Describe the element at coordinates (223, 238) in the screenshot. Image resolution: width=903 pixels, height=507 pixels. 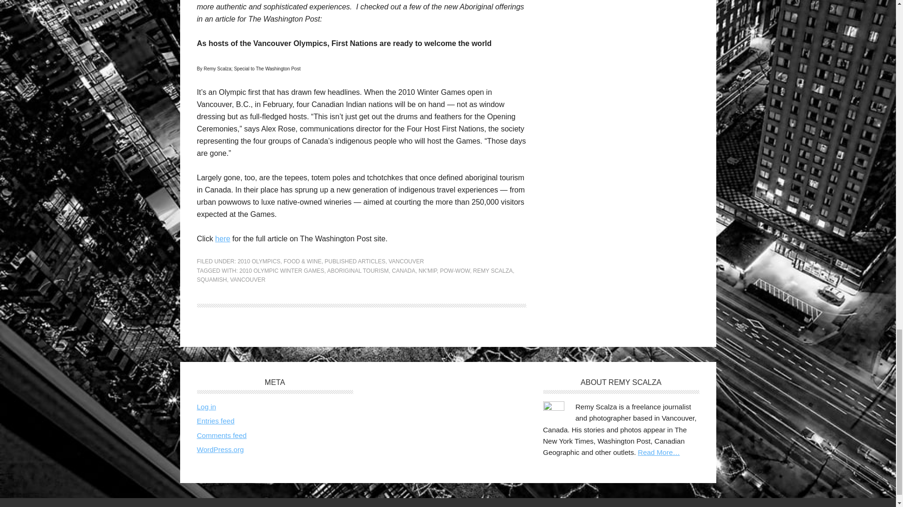
I see `here` at that location.